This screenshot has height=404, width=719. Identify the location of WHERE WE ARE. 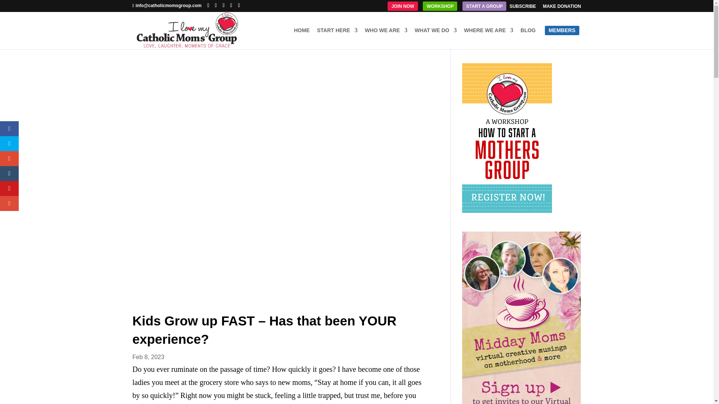
(488, 38).